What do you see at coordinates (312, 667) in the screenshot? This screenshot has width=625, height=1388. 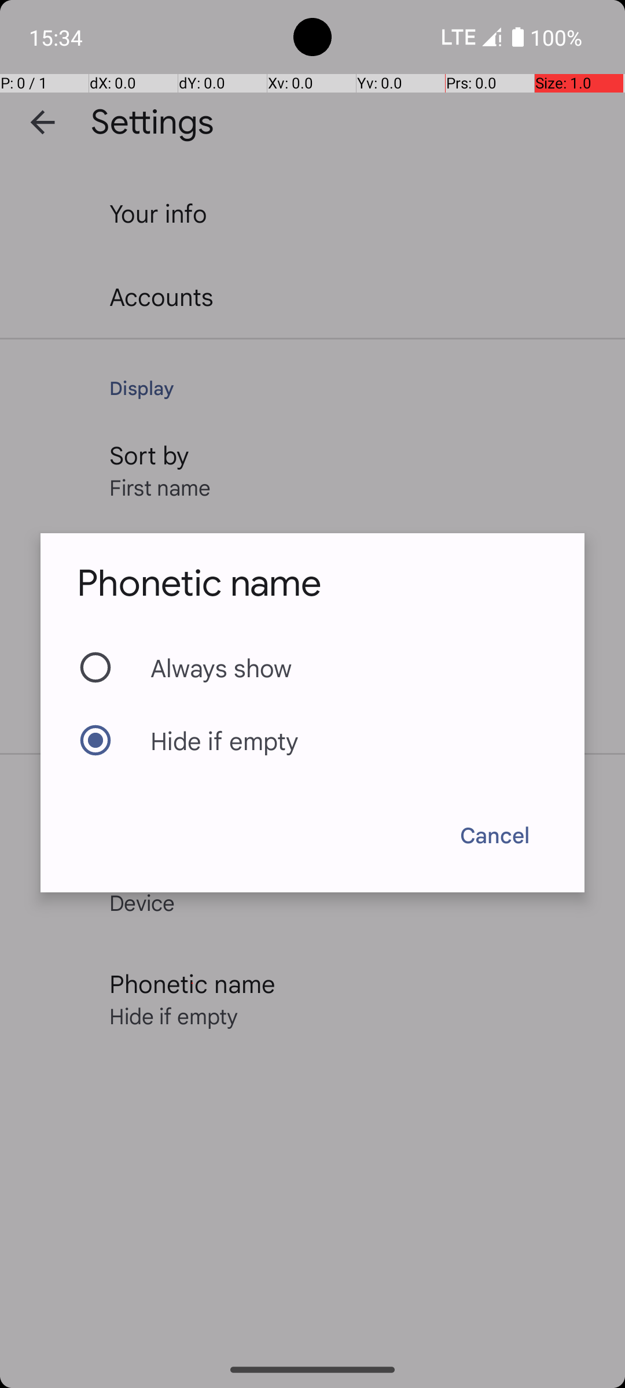 I see `Always show` at bounding box center [312, 667].